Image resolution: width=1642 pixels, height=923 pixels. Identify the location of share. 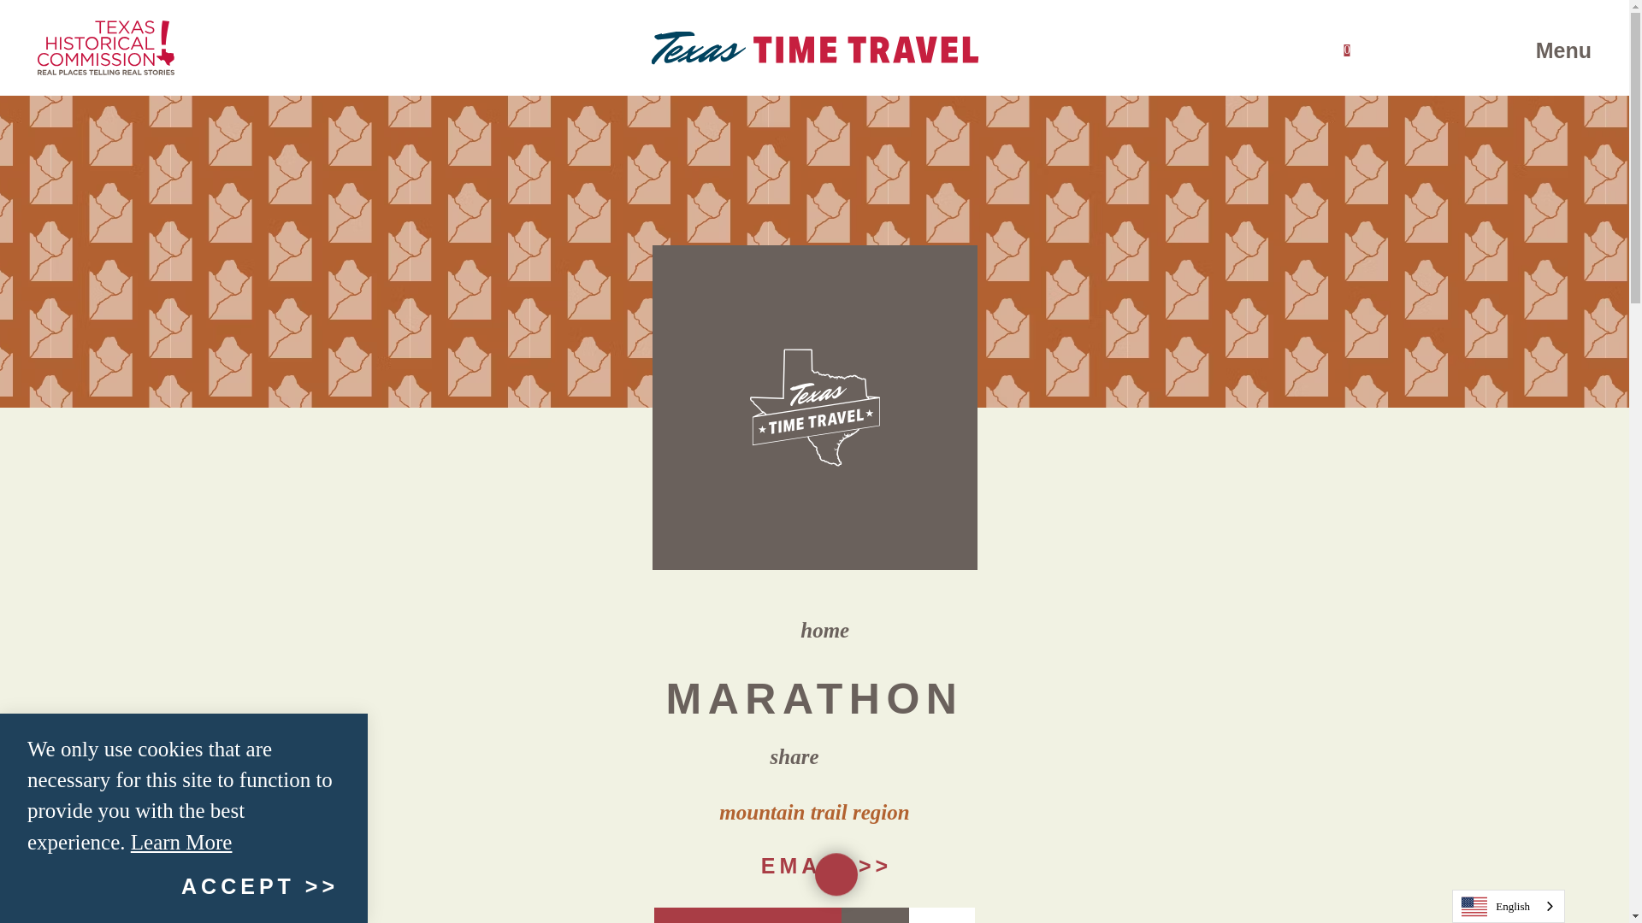
(875, 914).